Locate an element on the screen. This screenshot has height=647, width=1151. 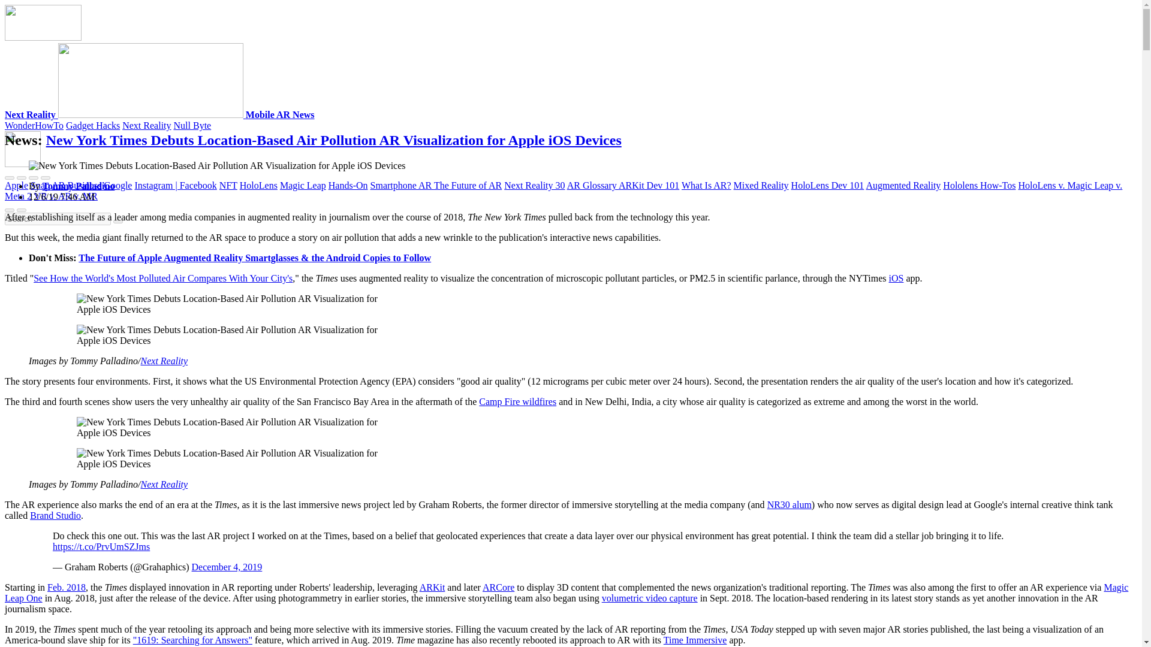
Next Reality is located at coordinates (125, 114).